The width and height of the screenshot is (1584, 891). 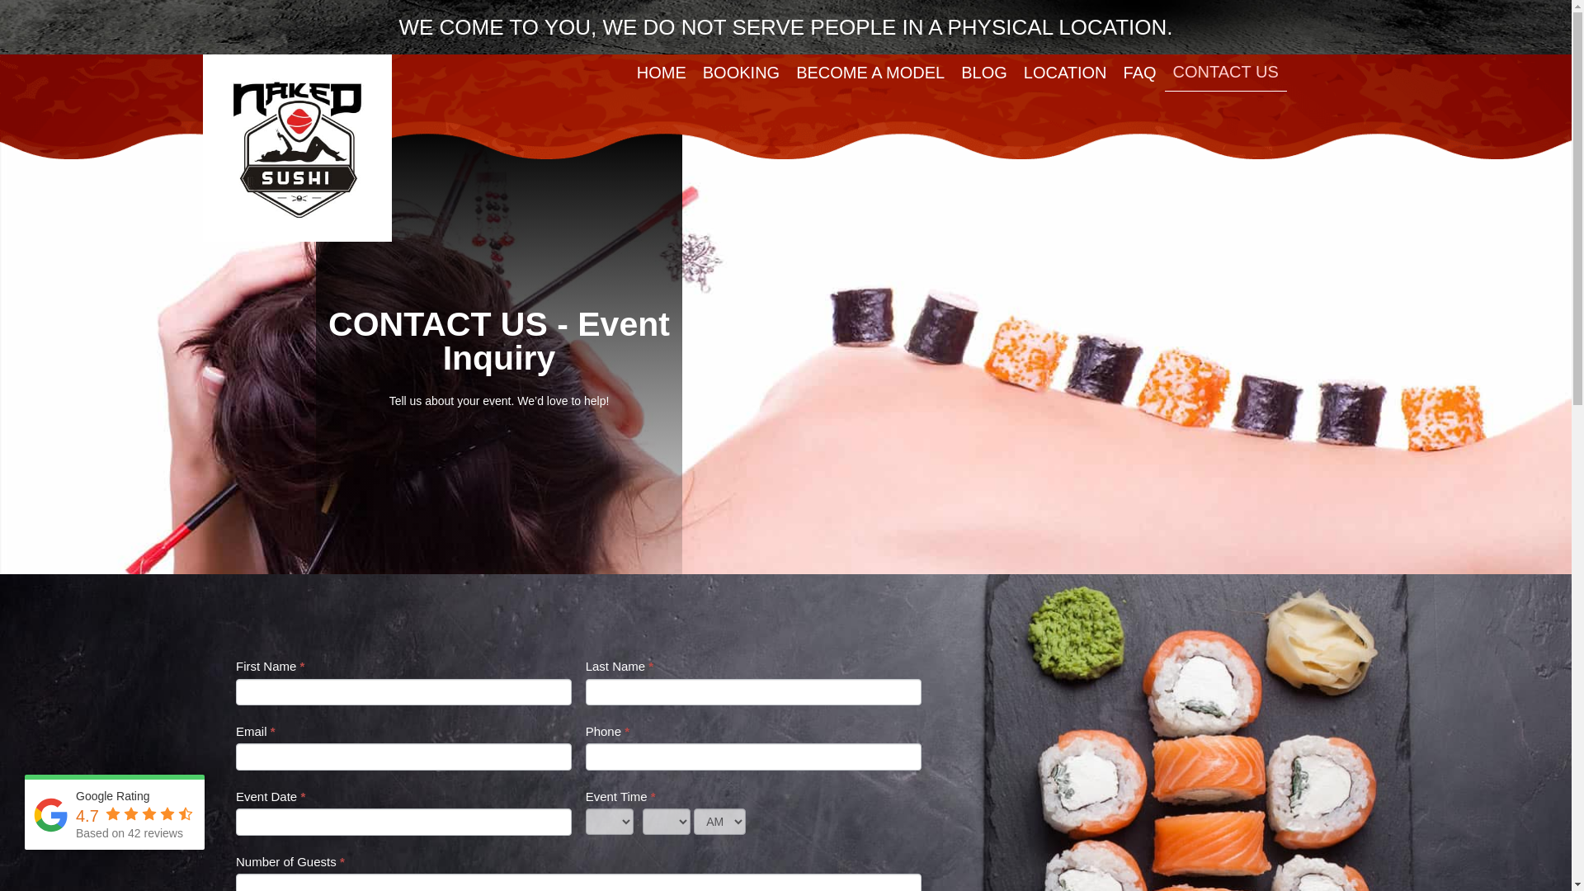 I want to click on LOCATION, so click(x=1064, y=73).